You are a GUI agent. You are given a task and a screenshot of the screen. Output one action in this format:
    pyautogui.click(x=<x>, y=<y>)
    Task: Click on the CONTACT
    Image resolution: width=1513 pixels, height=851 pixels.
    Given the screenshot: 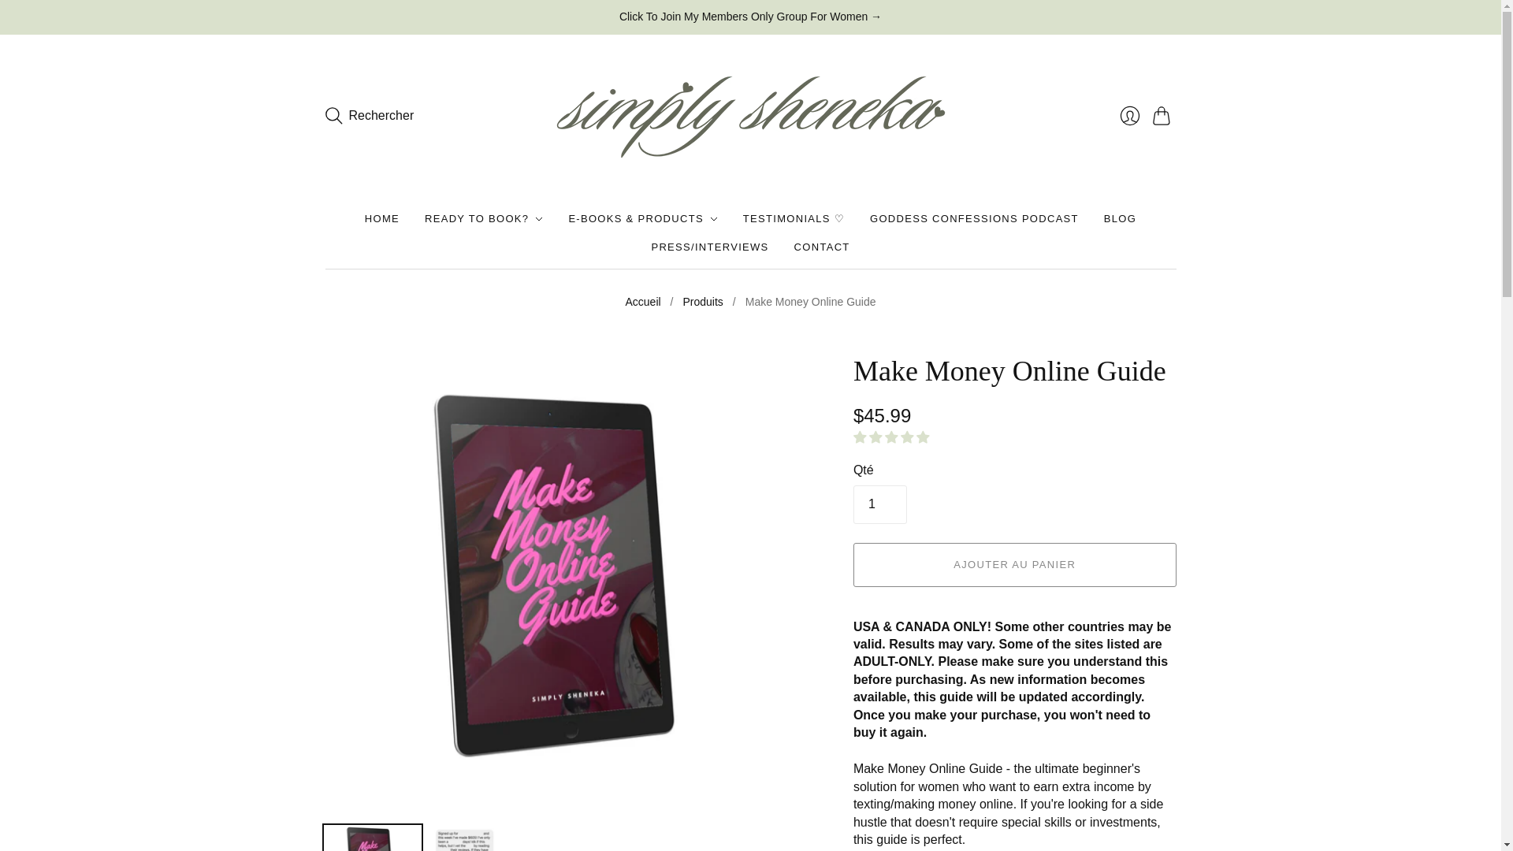 What is the action you would take?
    pyautogui.click(x=823, y=247)
    